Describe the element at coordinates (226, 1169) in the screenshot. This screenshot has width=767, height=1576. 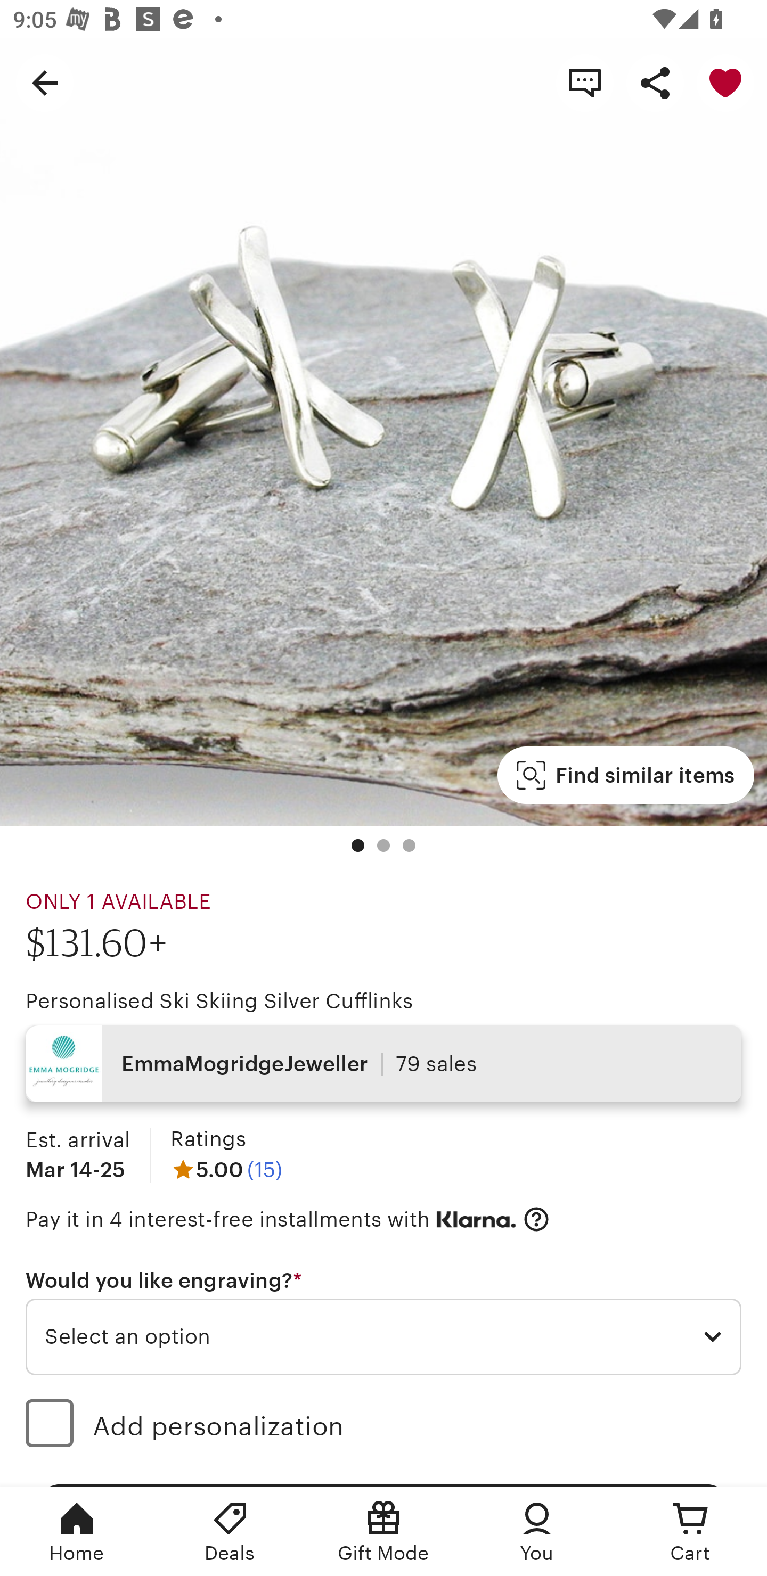
I see `5.00 (15)` at that location.